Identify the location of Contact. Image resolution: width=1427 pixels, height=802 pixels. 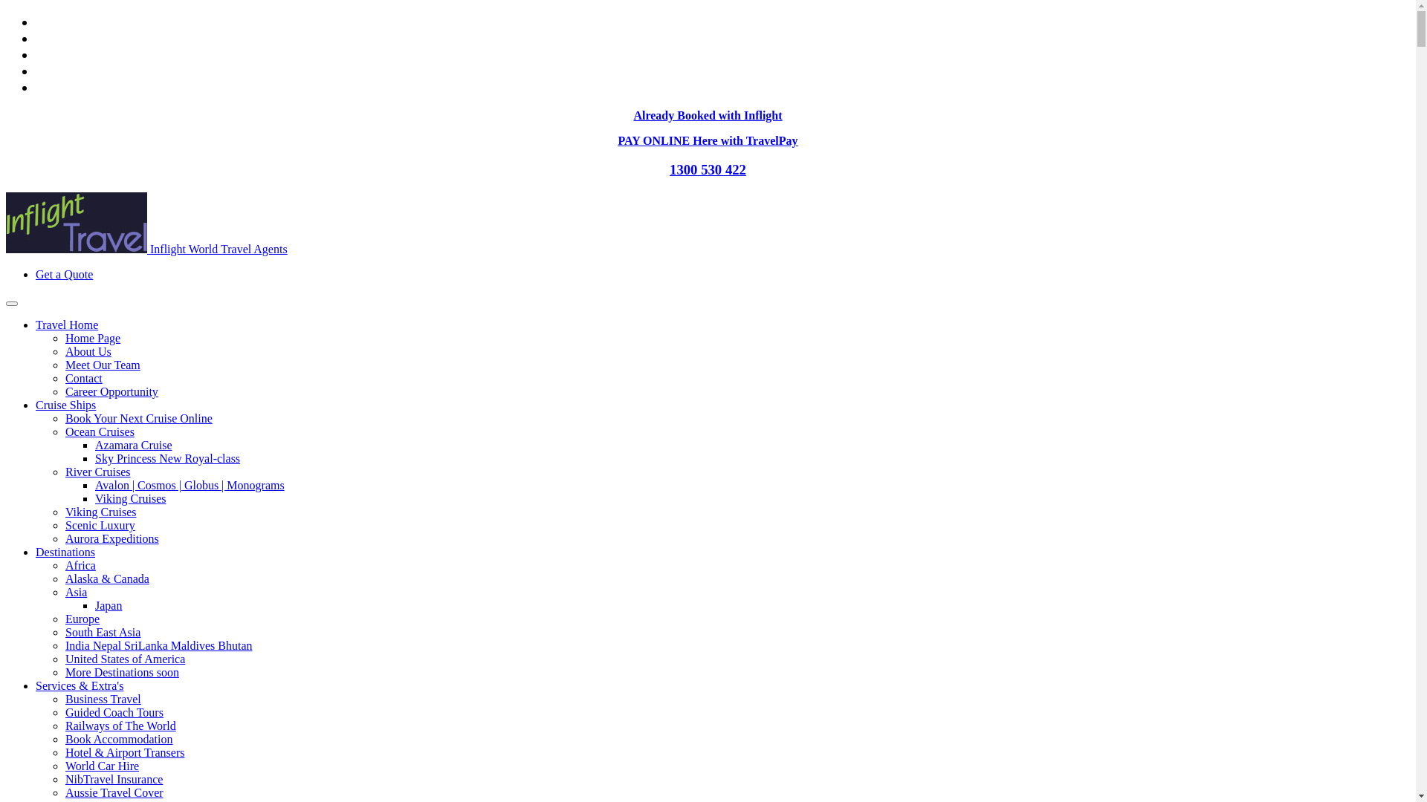
(84, 379).